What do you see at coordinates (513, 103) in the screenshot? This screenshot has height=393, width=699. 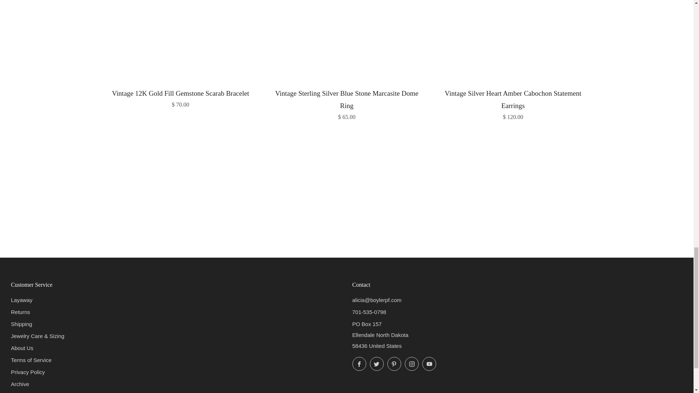 I see `Vintage Silver Heart Amber Cabochon Statement Earrings` at bounding box center [513, 103].